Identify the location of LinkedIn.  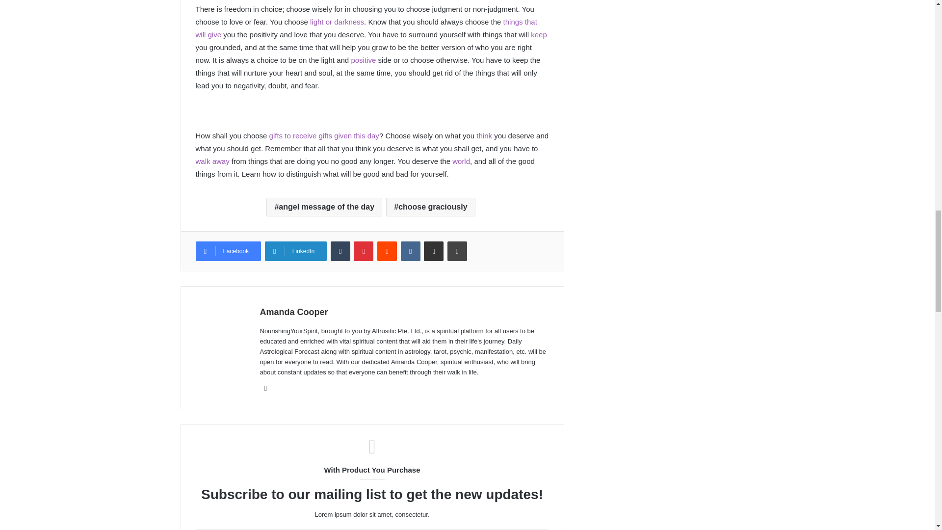
(295, 251).